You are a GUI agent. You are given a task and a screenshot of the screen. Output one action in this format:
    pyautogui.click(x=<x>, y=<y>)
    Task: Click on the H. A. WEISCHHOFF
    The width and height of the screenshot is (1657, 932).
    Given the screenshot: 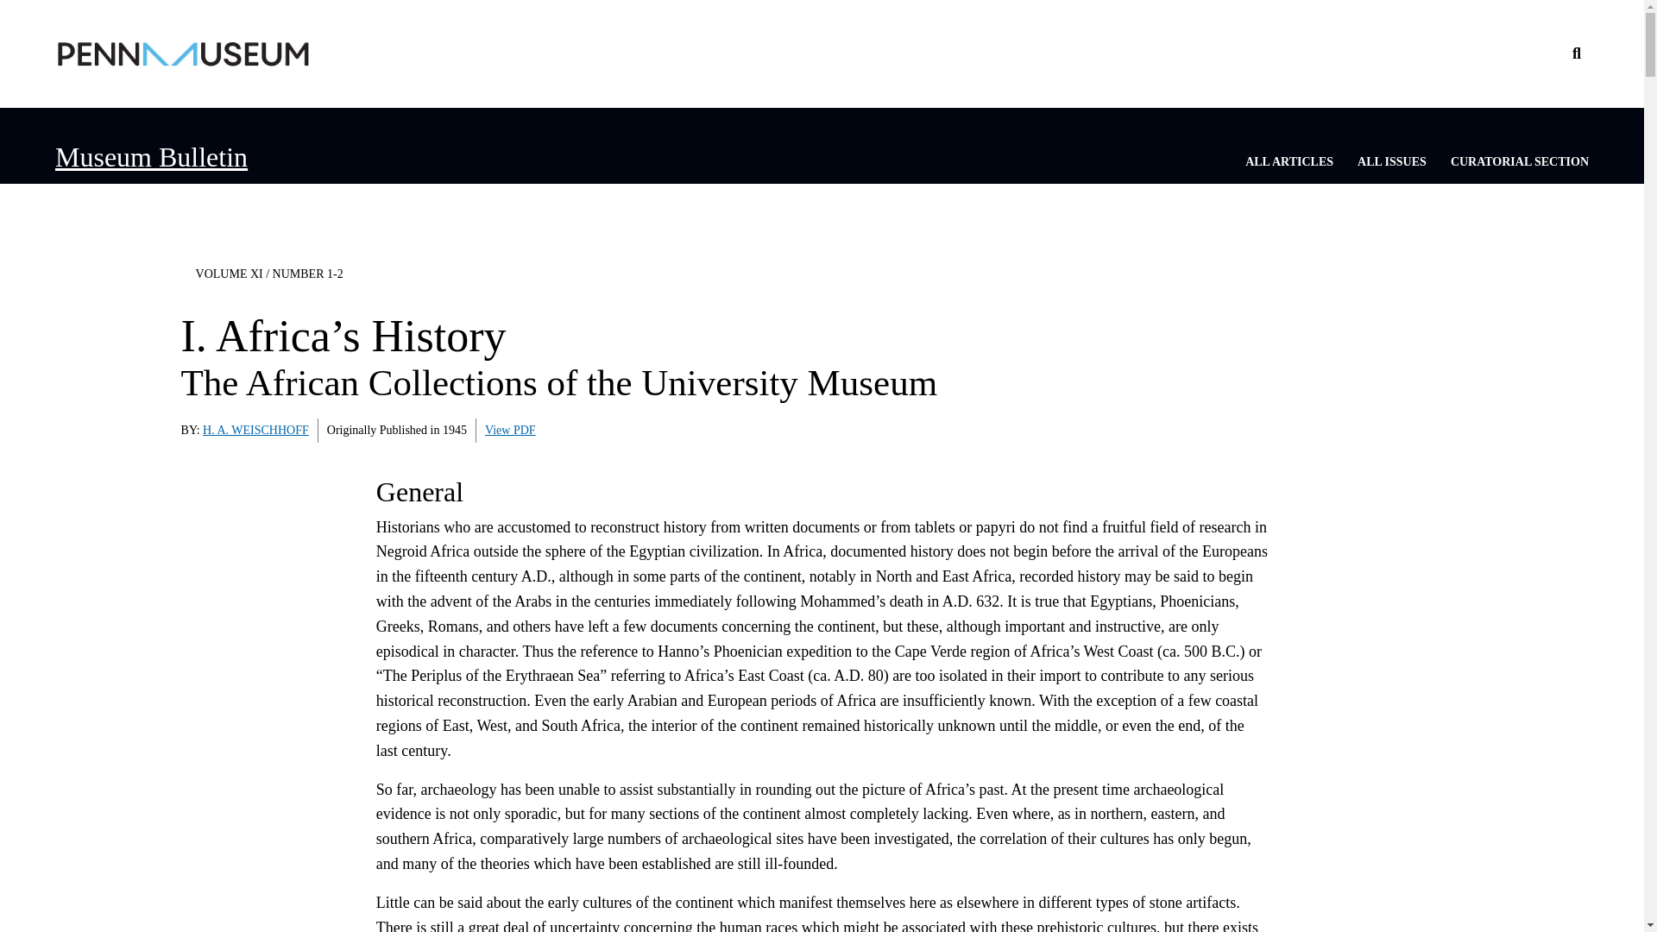 What is the action you would take?
    pyautogui.click(x=255, y=430)
    